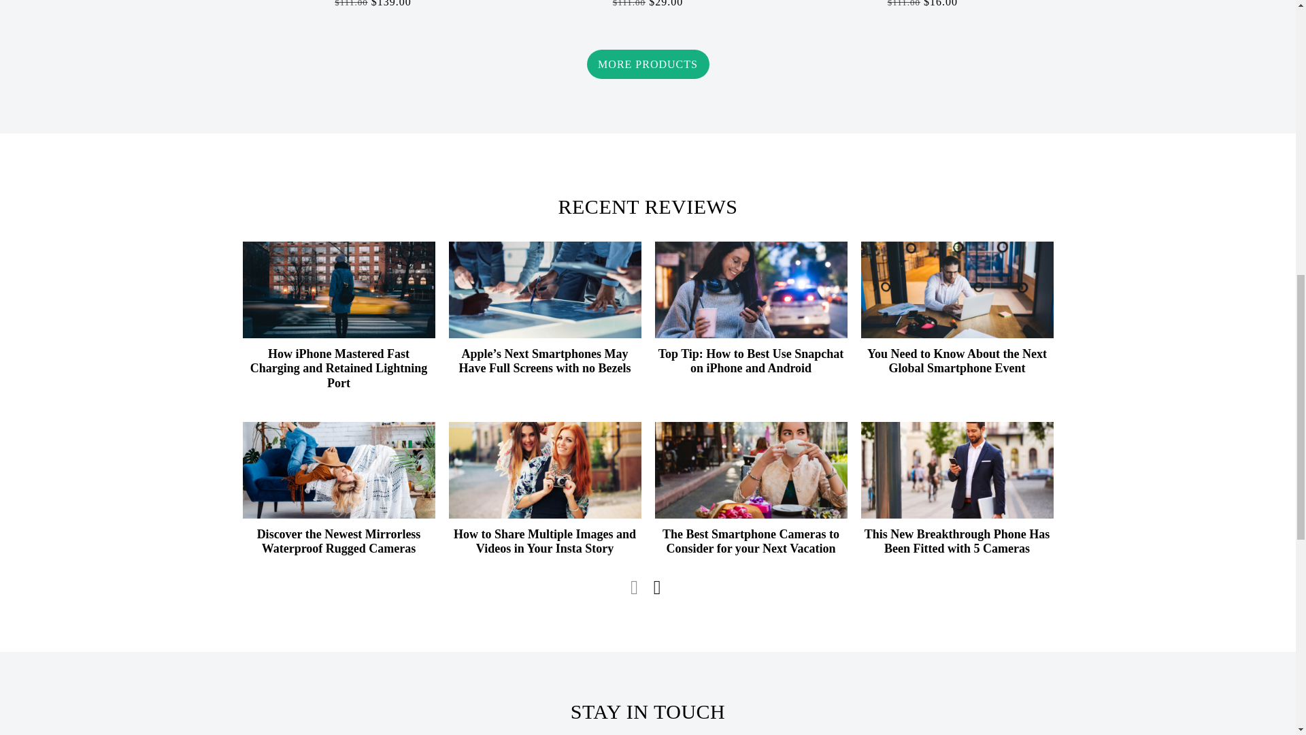  What do you see at coordinates (648, 64) in the screenshot?
I see `MORE PRODUCTS` at bounding box center [648, 64].